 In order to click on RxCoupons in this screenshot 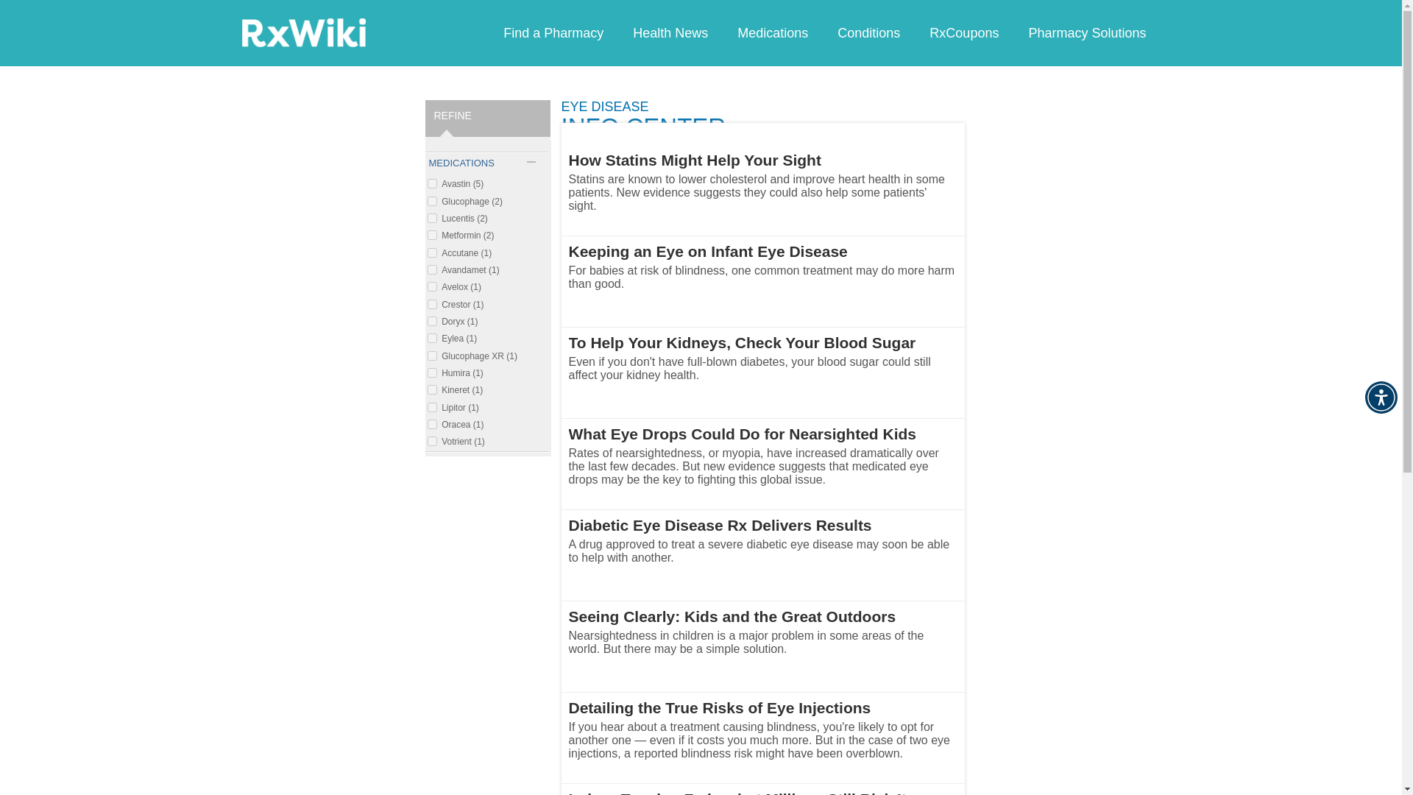, I will do `click(963, 32)`.